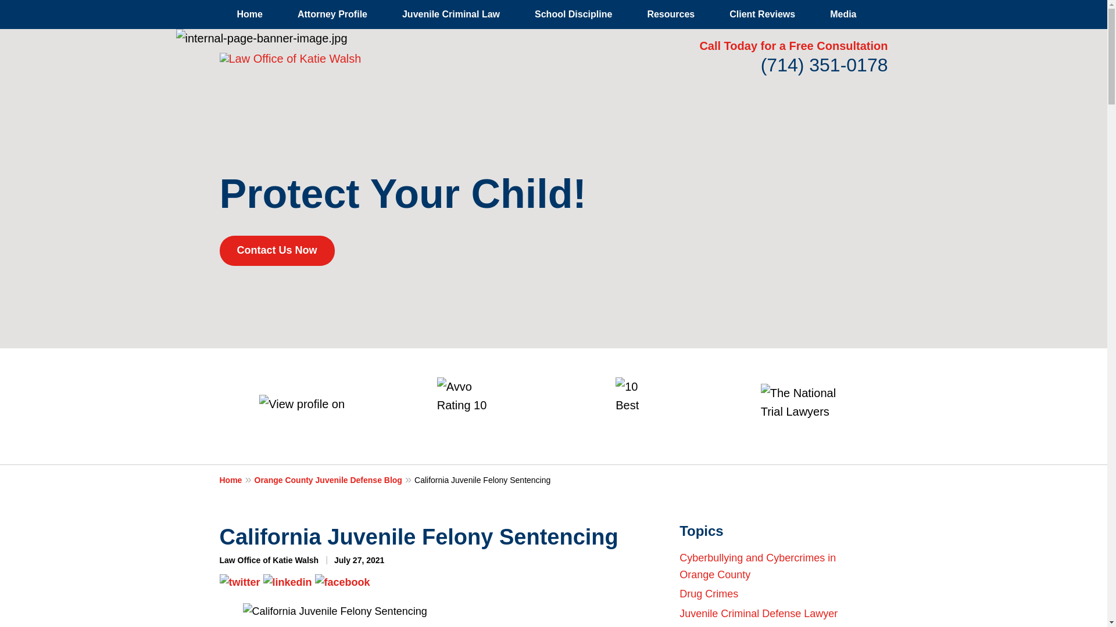 This screenshot has height=627, width=1116. Describe the element at coordinates (761, 14) in the screenshot. I see `Client Reviews` at that location.